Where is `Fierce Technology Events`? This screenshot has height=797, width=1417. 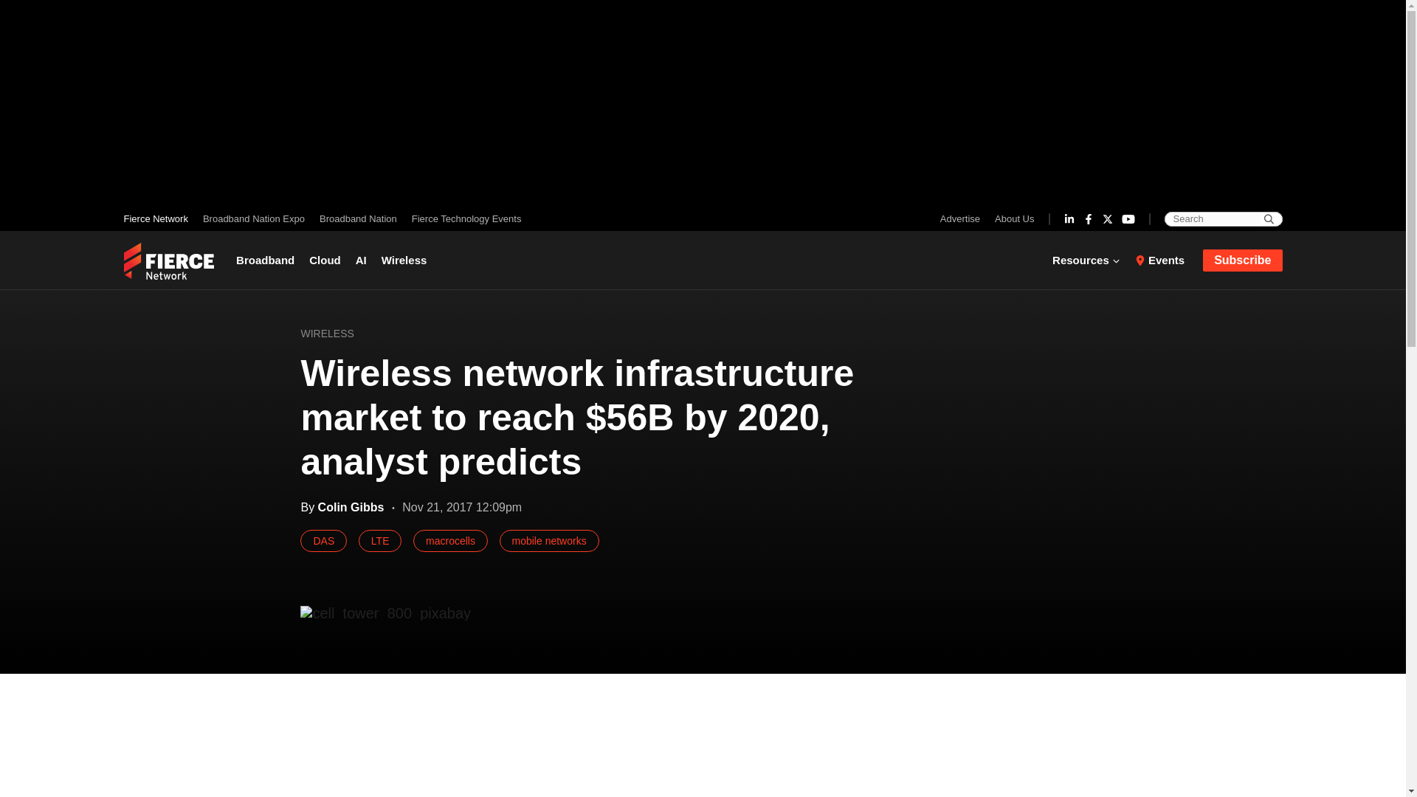 Fierce Technology Events is located at coordinates (462, 218).